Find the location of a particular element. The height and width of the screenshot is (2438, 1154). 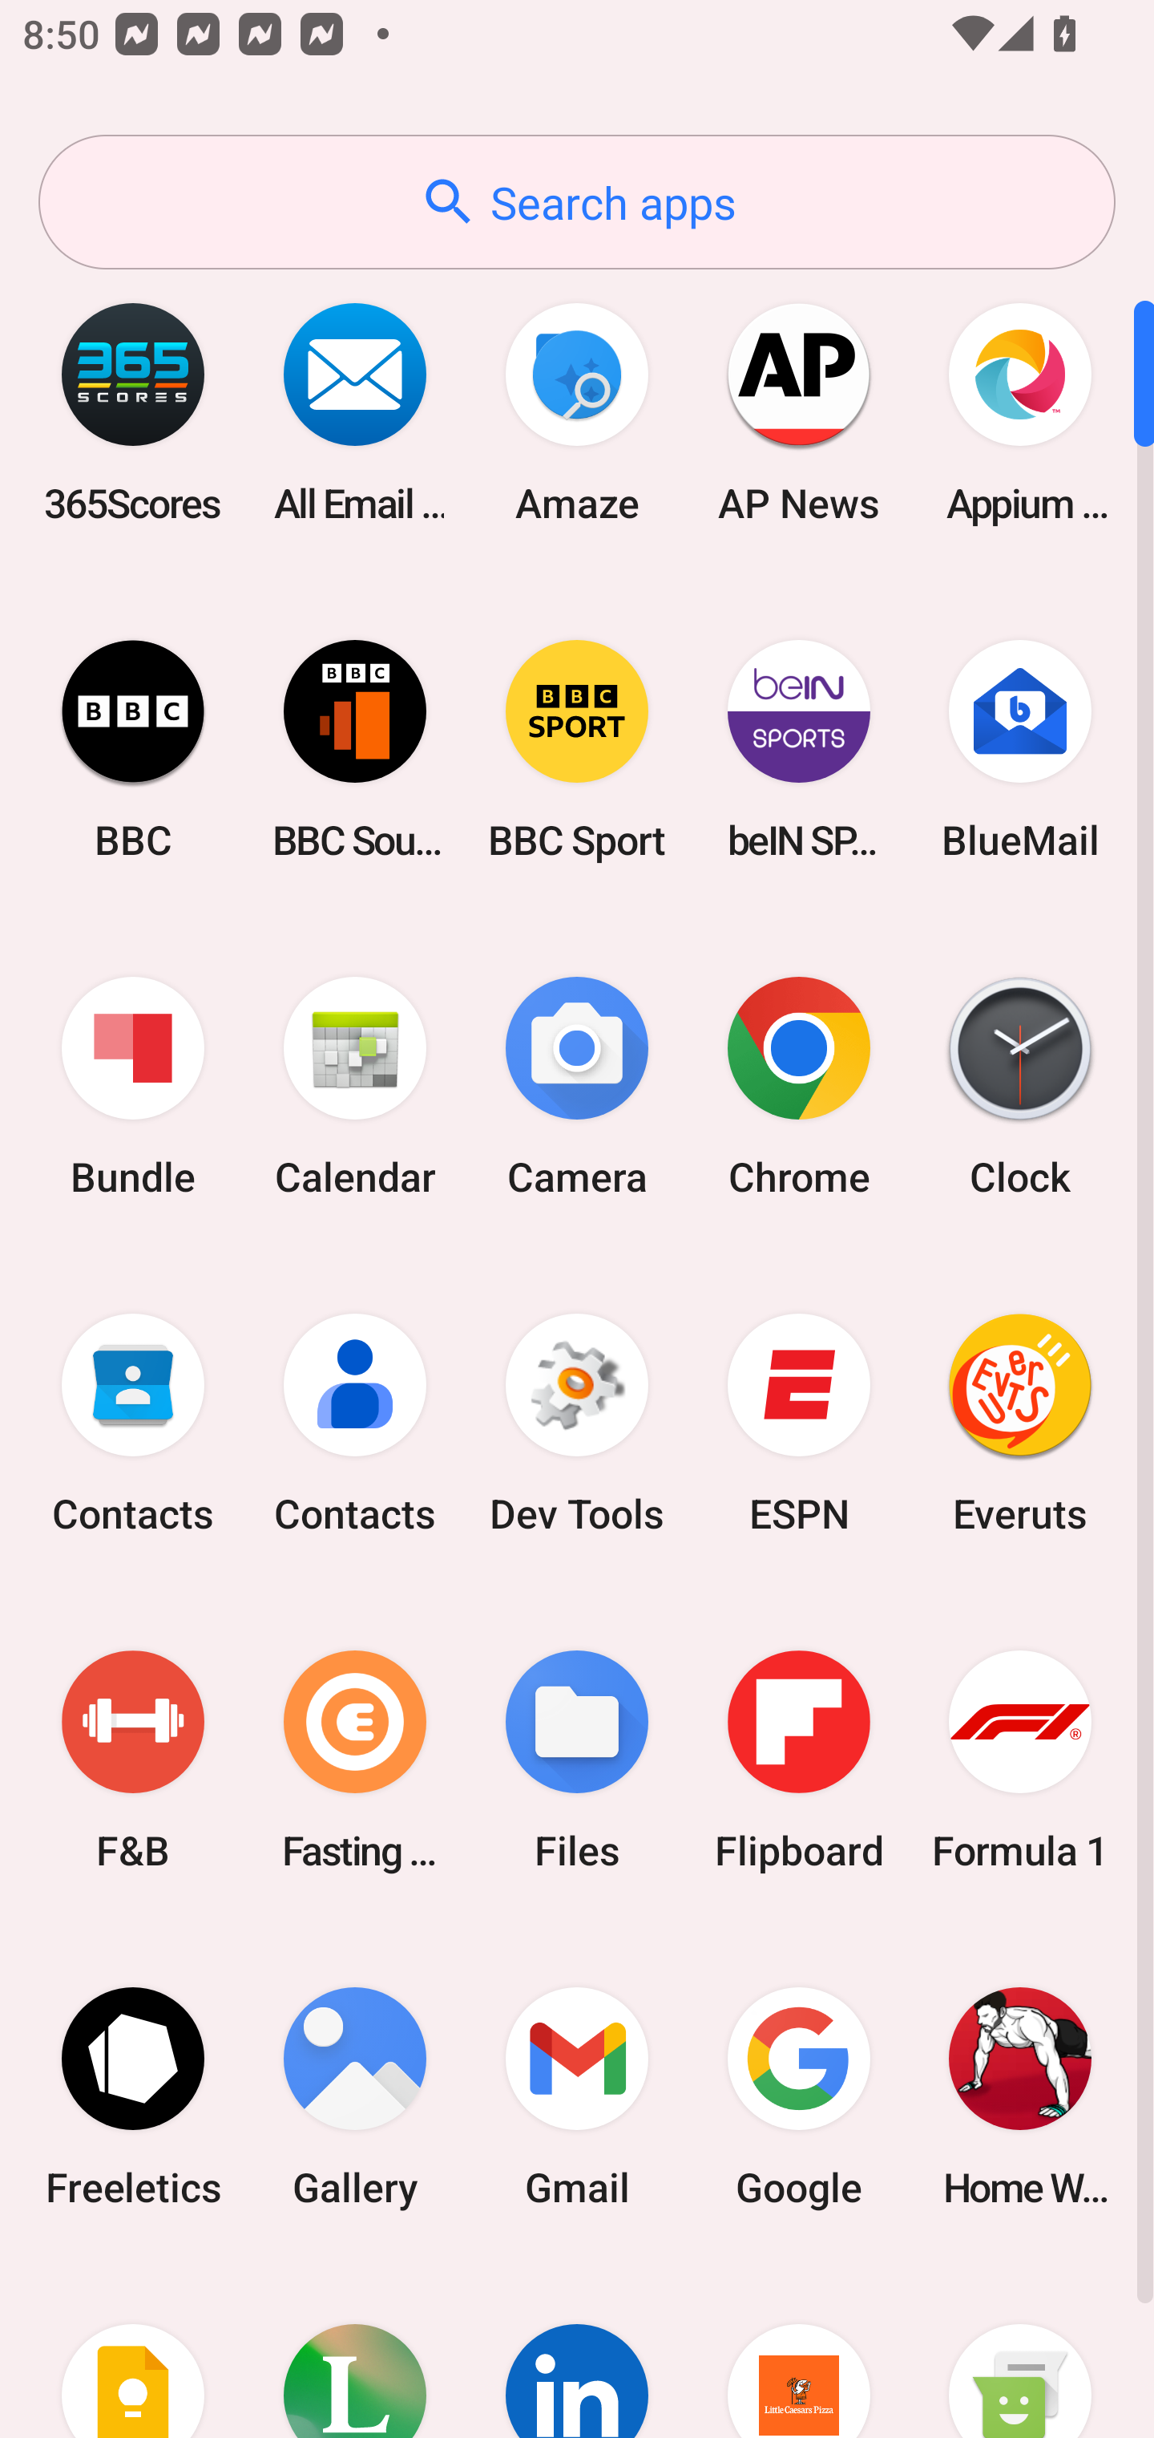

Dev Tools is located at coordinates (577, 1424).